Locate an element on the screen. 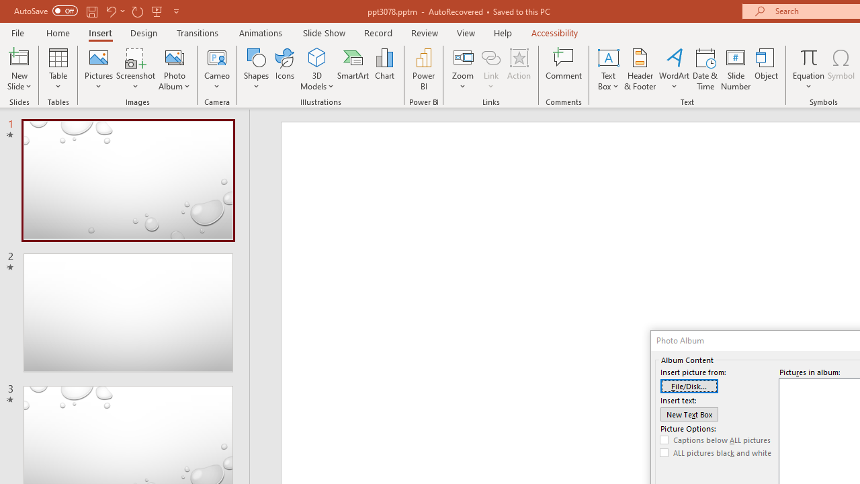 Image resolution: width=860 pixels, height=484 pixels. Link is located at coordinates (491, 56).